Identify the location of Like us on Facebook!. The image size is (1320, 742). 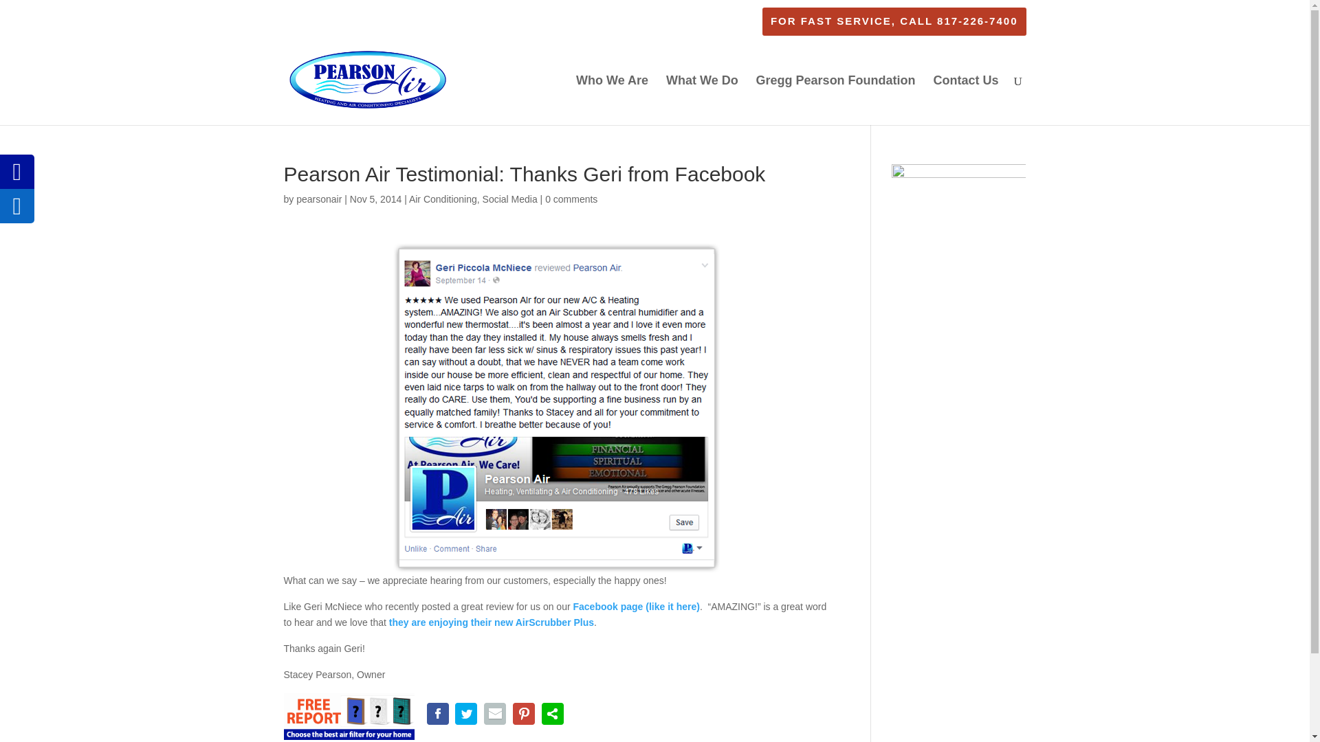
(636, 606).